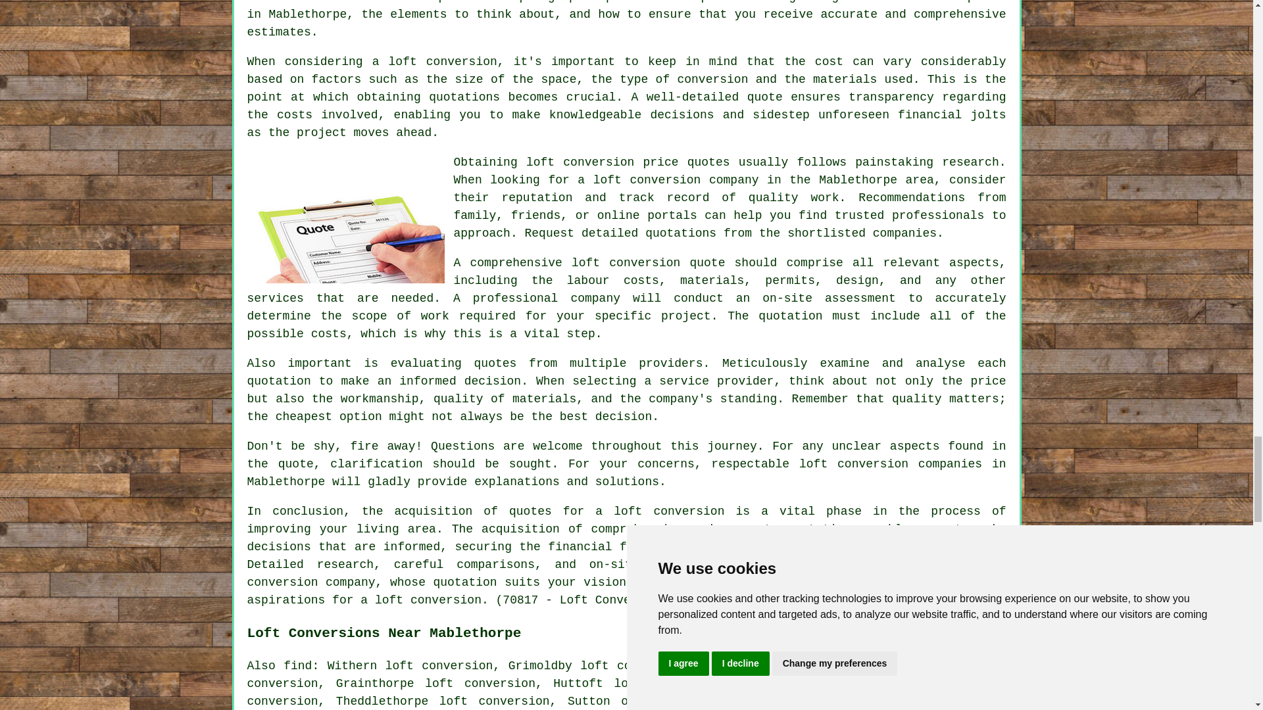 The image size is (1263, 710). Describe the element at coordinates (346, 218) in the screenshot. I see `Loft Conversion Quotes Mablethorpe` at that location.